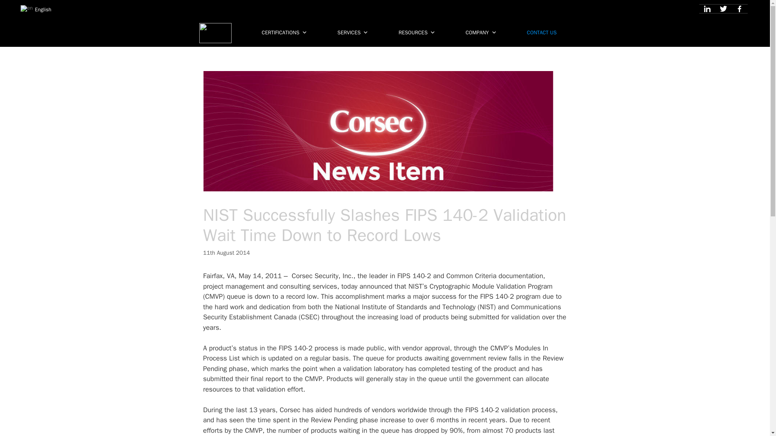 The height and width of the screenshot is (436, 776). Describe the element at coordinates (707, 9) in the screenshot. I see `LinkedIn` at that location.